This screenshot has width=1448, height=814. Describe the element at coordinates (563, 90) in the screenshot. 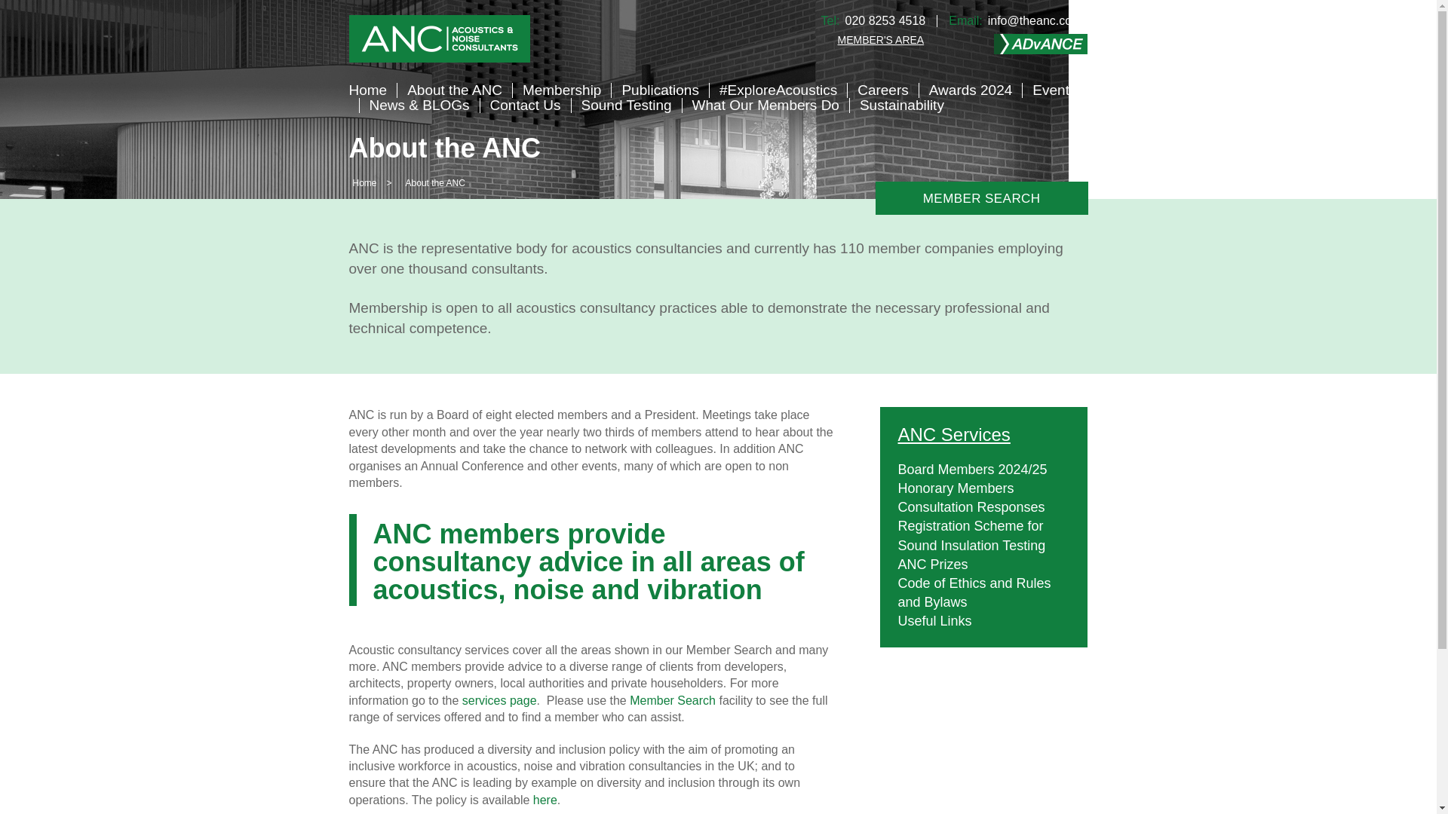

I see `Membership` at that location.